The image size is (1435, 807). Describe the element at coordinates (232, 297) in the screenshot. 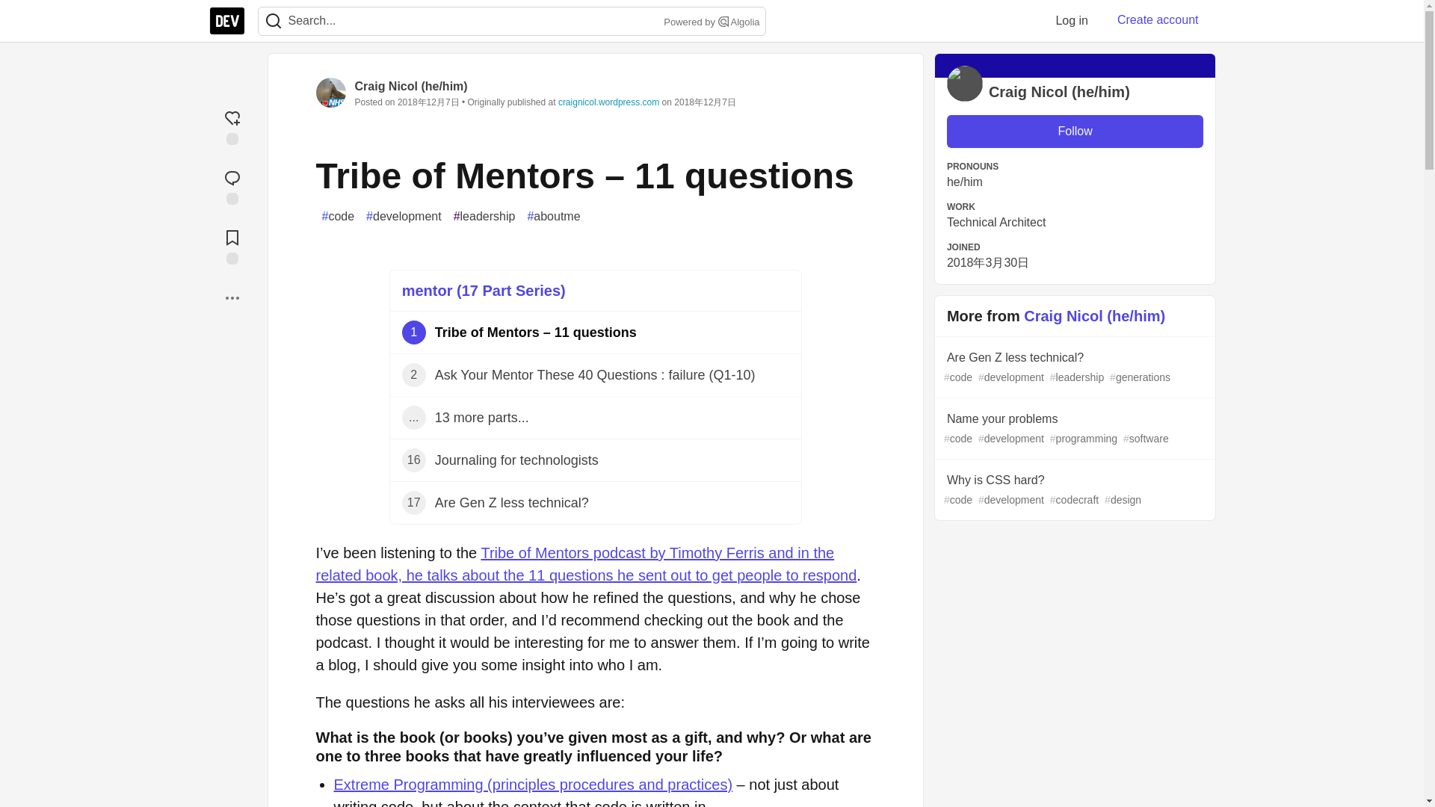

I see `More...` at that location.